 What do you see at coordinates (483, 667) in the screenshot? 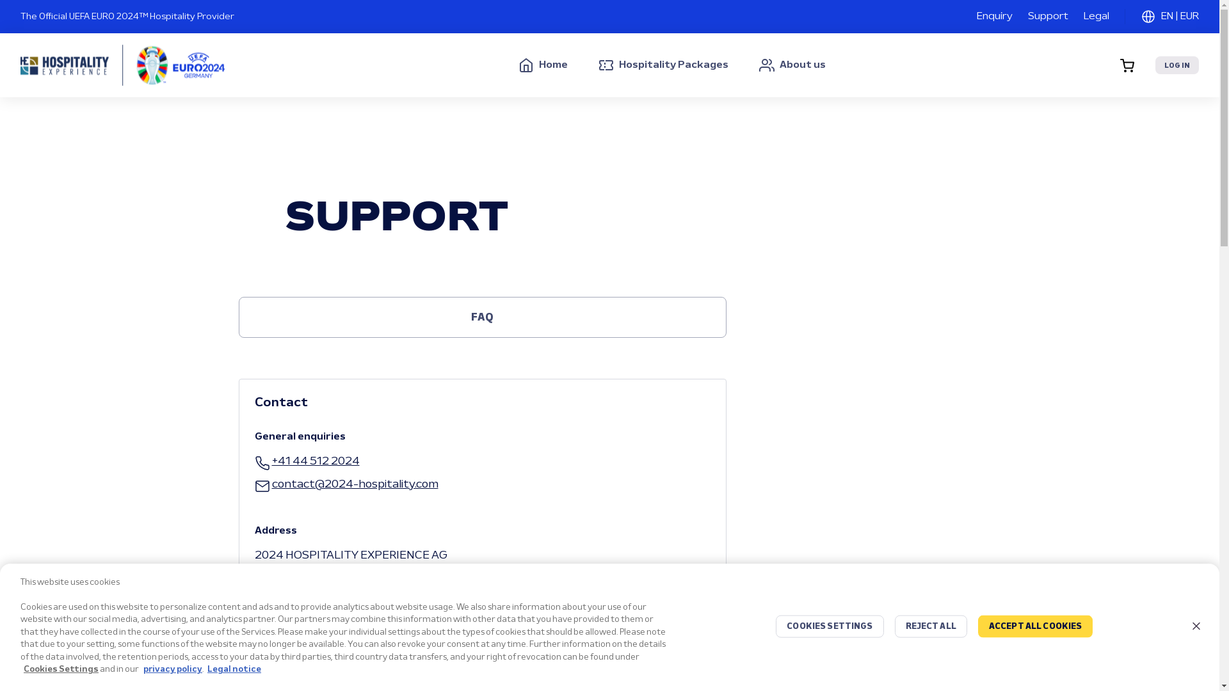
I see `GET IN TOUCH WITH US` at bounding box center [483, 667].